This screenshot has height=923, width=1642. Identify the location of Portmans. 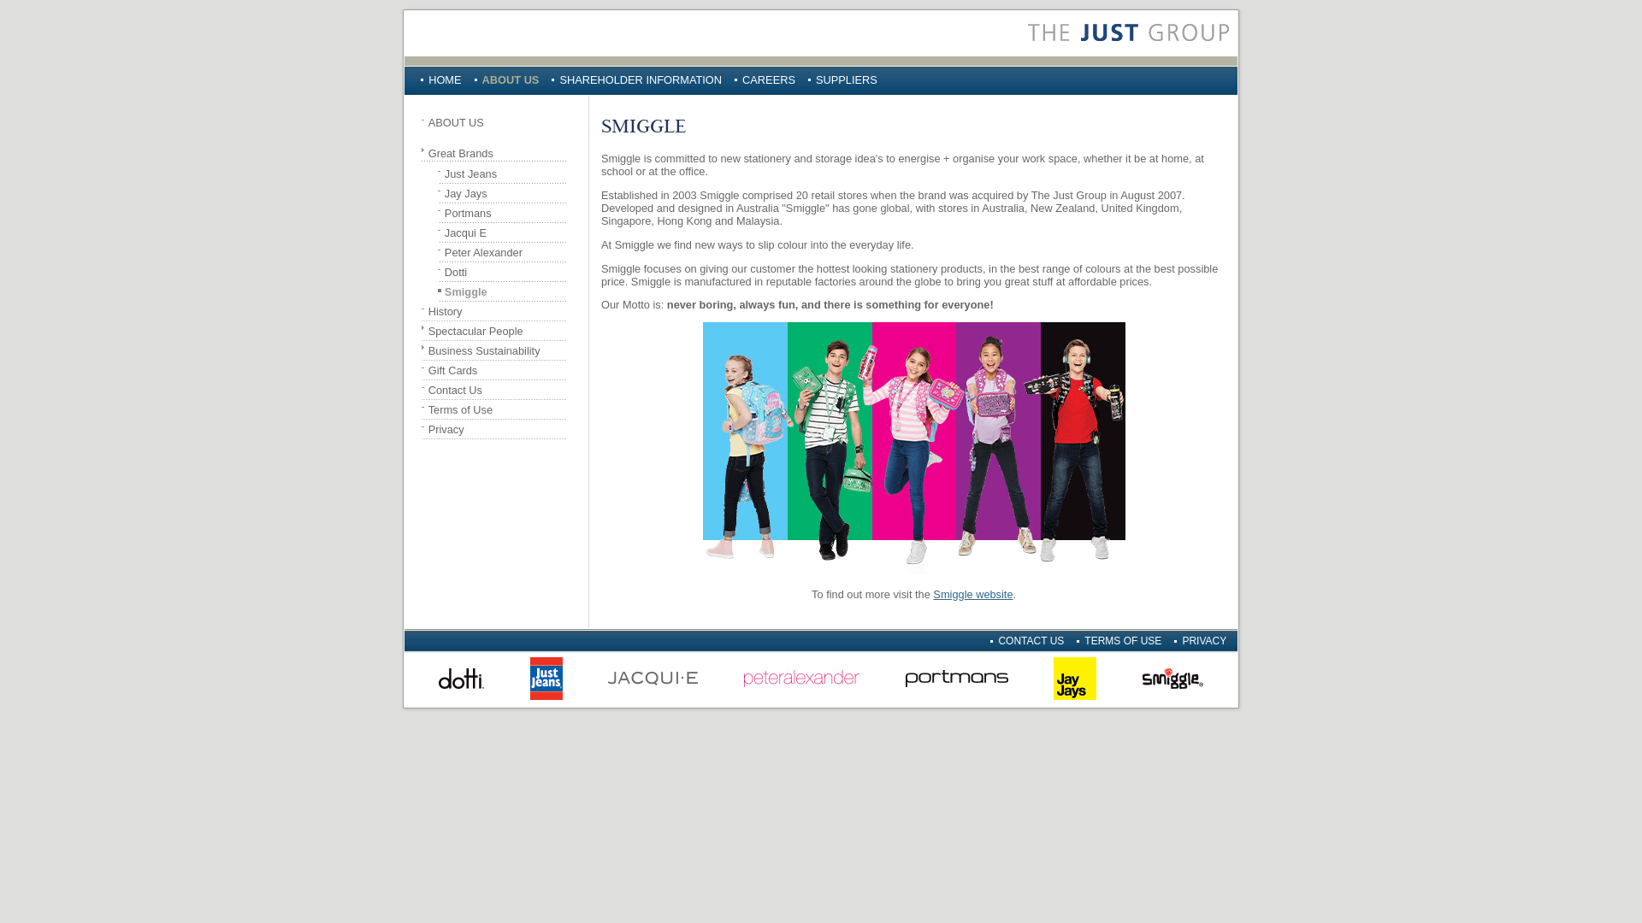
(505, 214).